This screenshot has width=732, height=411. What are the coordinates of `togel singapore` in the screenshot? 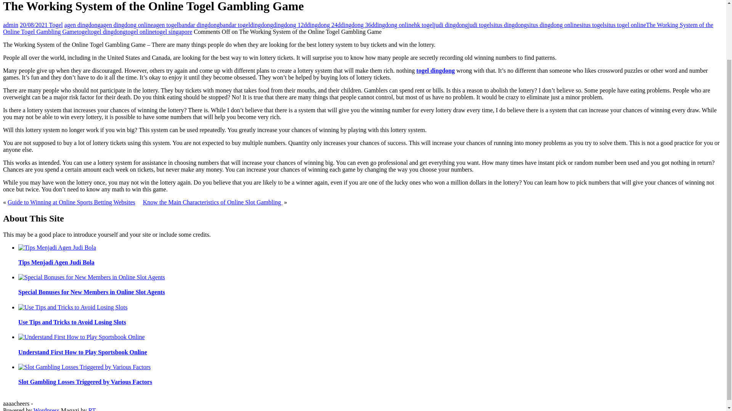 It's located at (173, 31).